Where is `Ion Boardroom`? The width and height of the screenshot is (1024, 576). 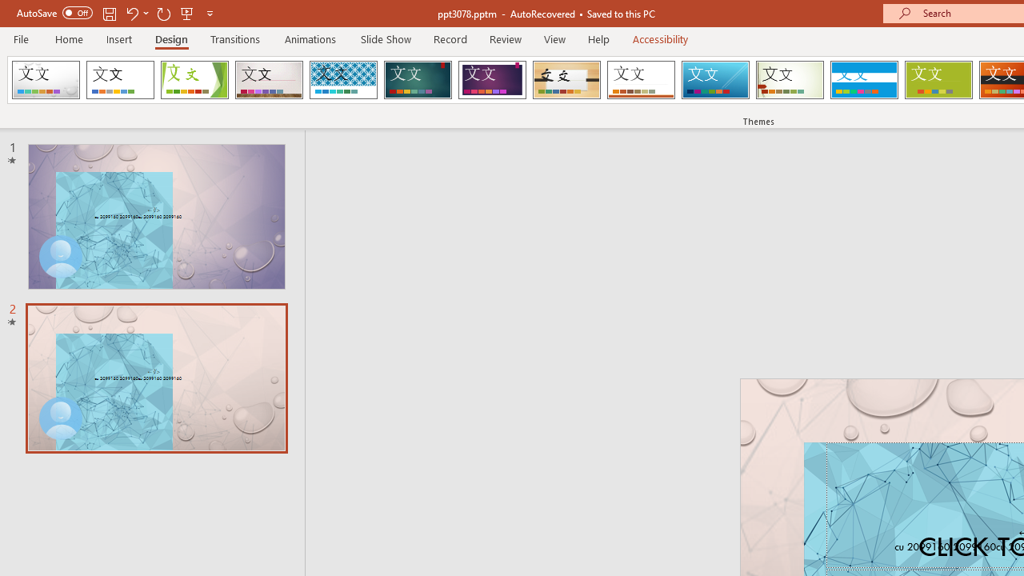
Ion Boardroom is located at coordinates (492, 80).